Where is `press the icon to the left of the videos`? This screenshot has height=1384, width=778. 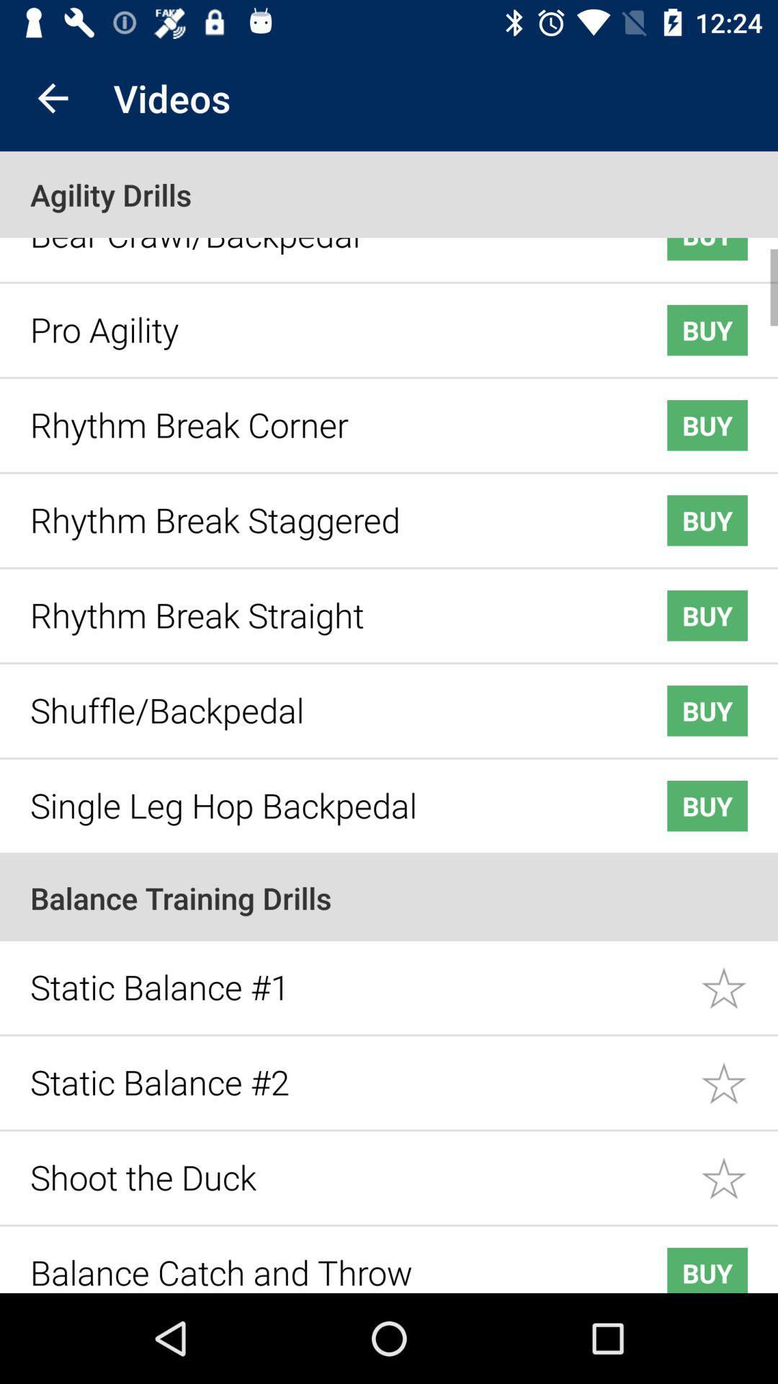 press the icon to the left of the videos is located at coordinates (53, 98).